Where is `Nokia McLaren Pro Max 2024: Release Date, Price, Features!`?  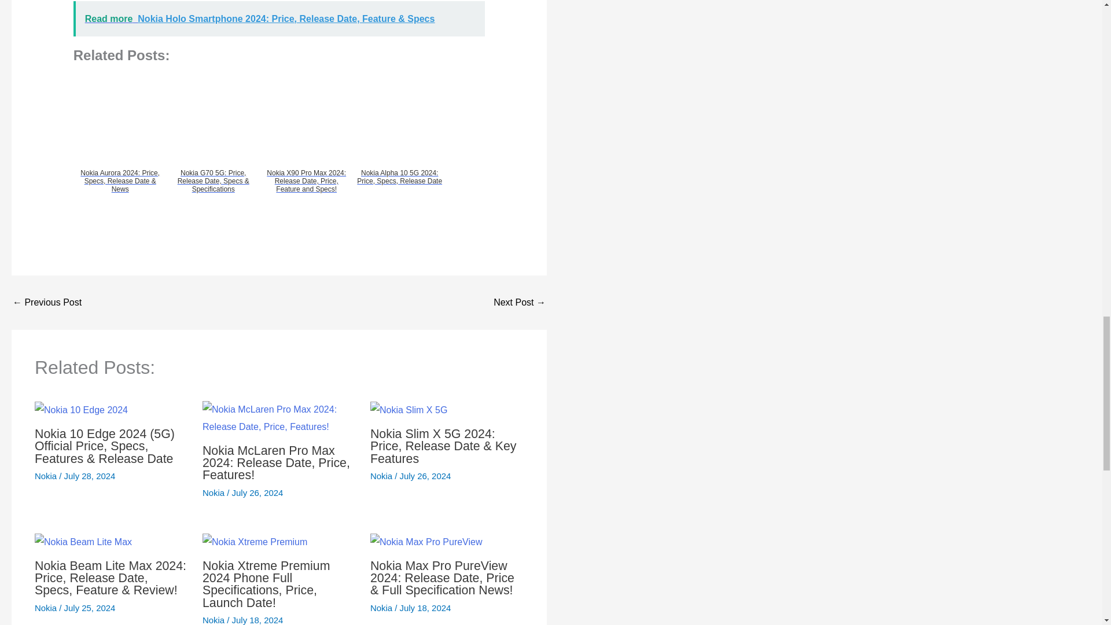
Nokia McLaren Pro Max 2024: Release Date, Price, Features! is located at coordinates (275, 463).